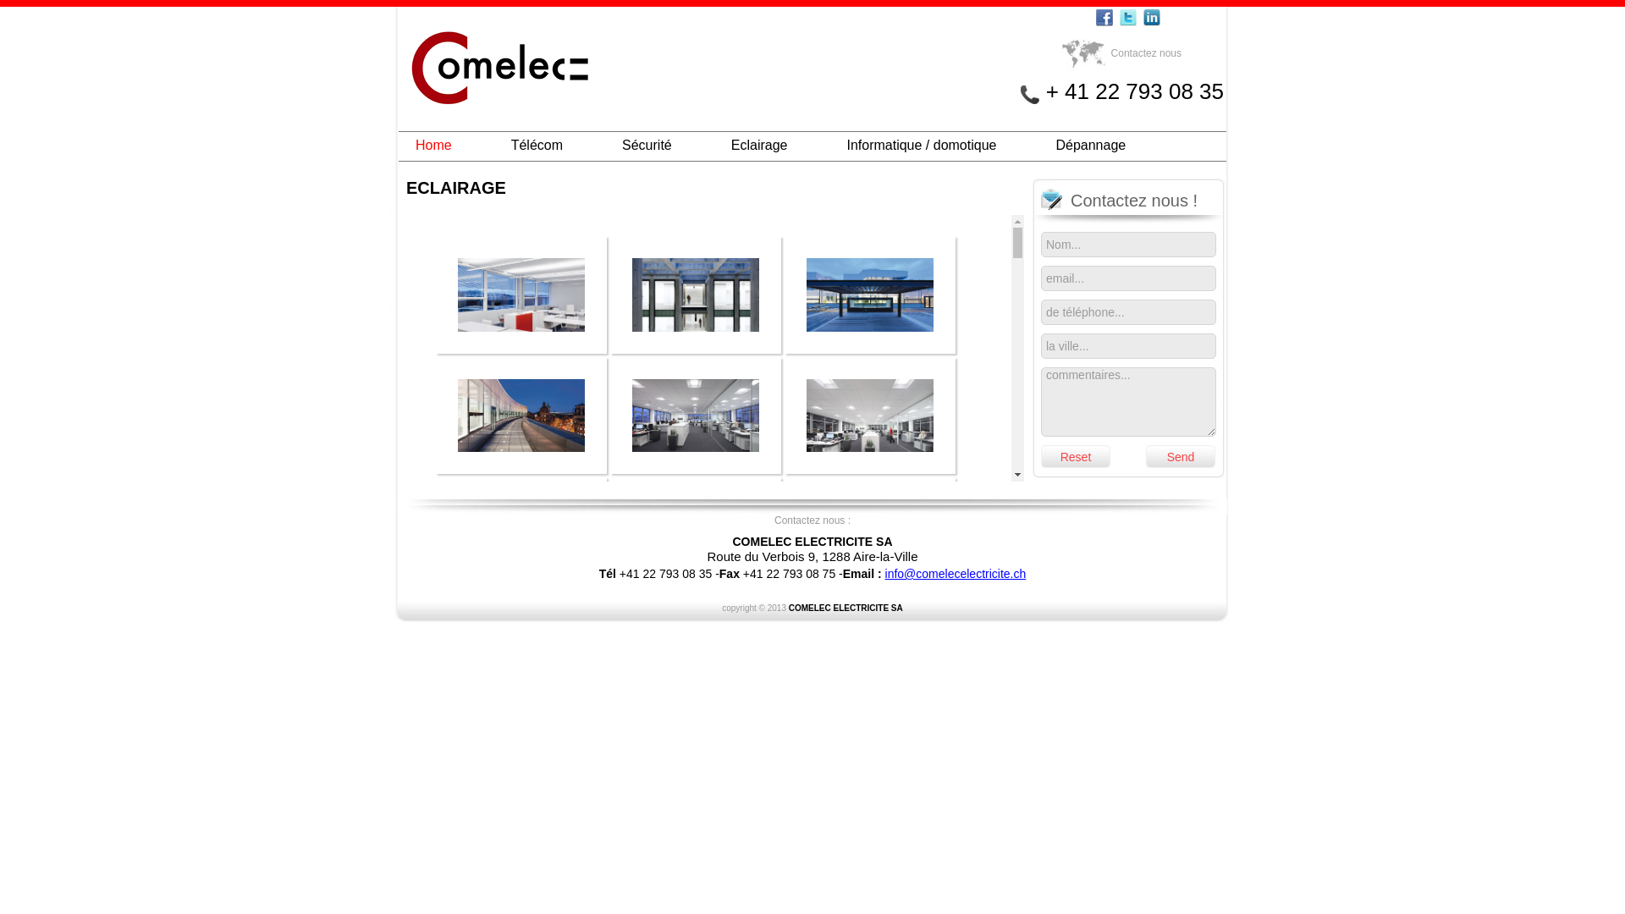  I want to click on Image Description, so click(521, 711).